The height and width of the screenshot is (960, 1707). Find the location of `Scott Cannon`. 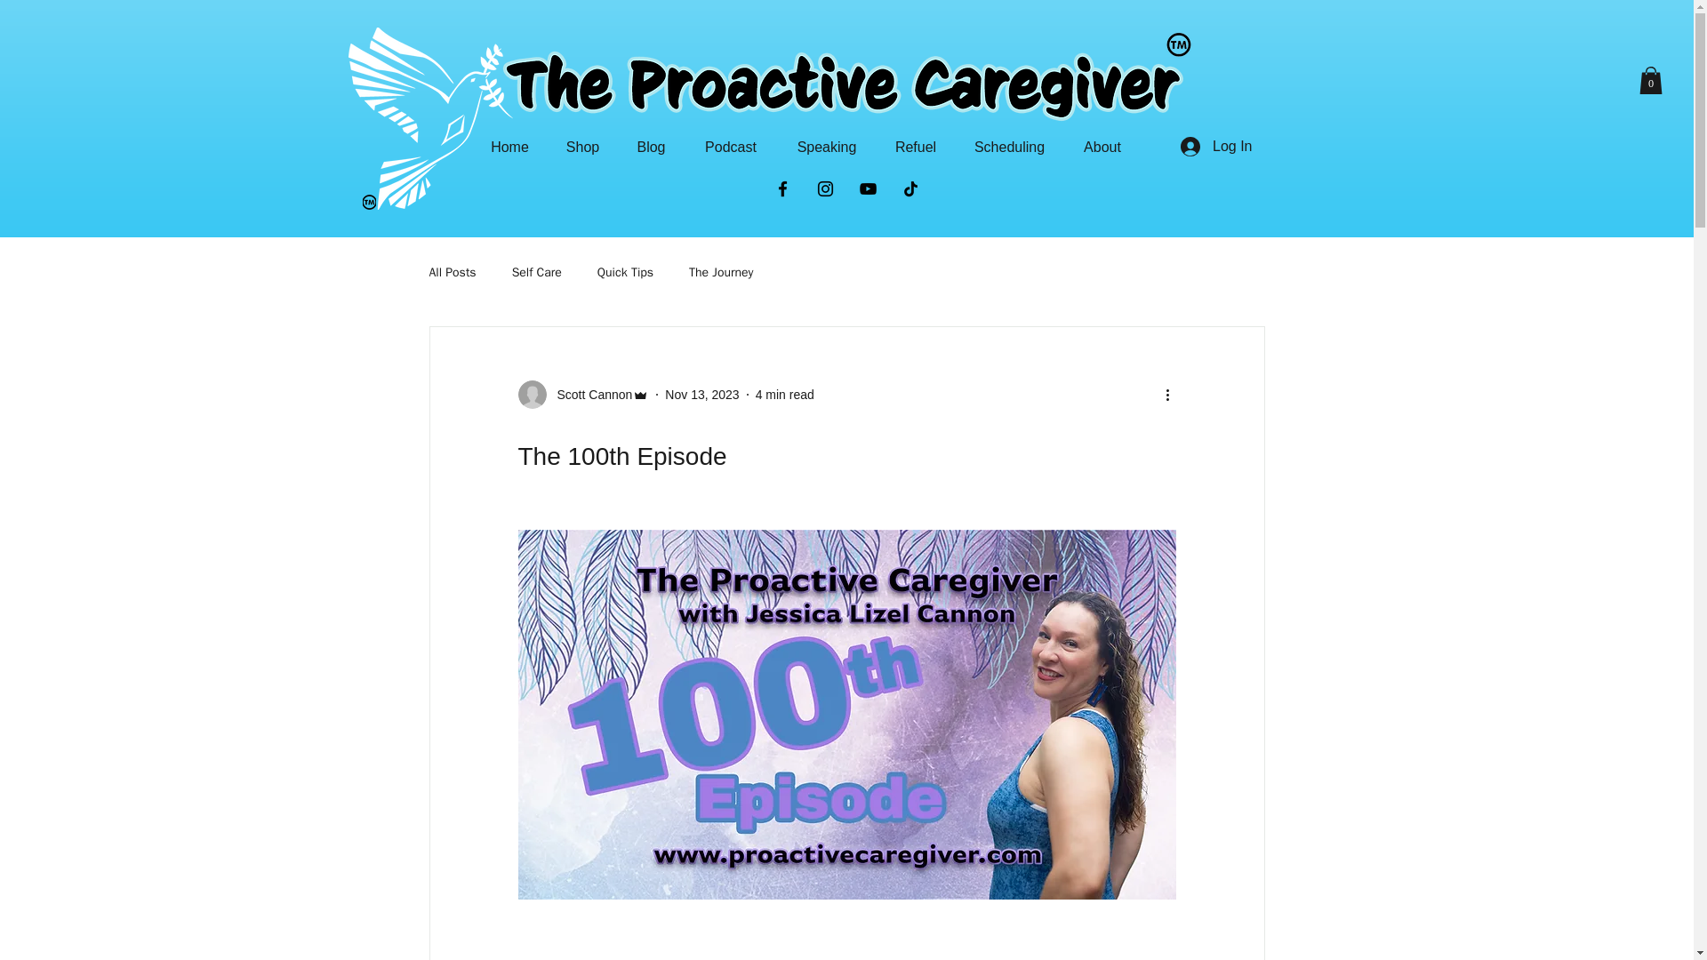

Scott Cannon is located at coordinates (589, 395).